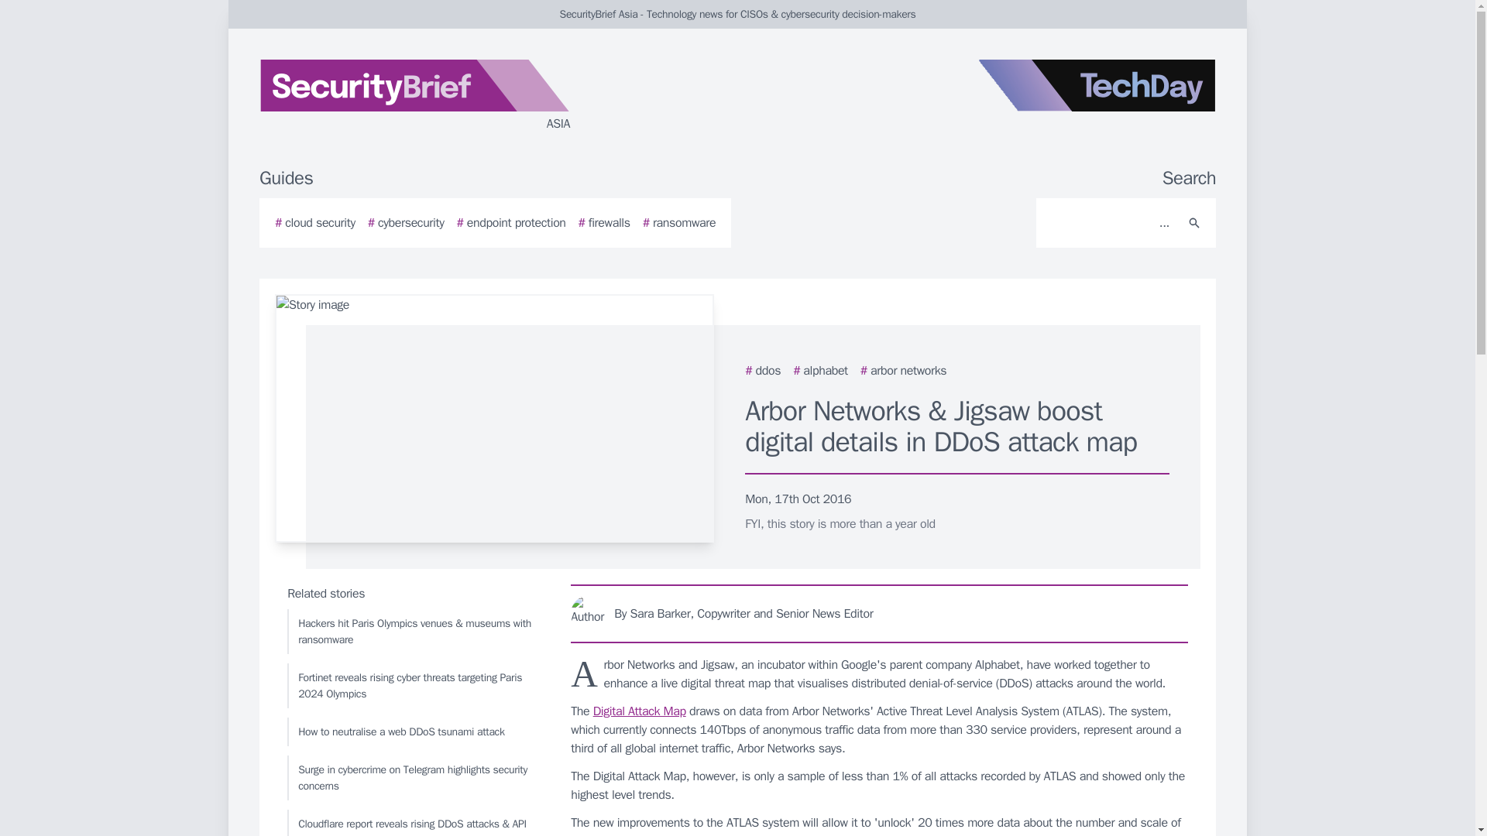 Image resolution: width=1487 pixels, height=836 pixels. Describe the element at coordinates (880, 613) in the screenshot. I see `By Sara Barker, Copywriter and Senior News Editor` at that location.